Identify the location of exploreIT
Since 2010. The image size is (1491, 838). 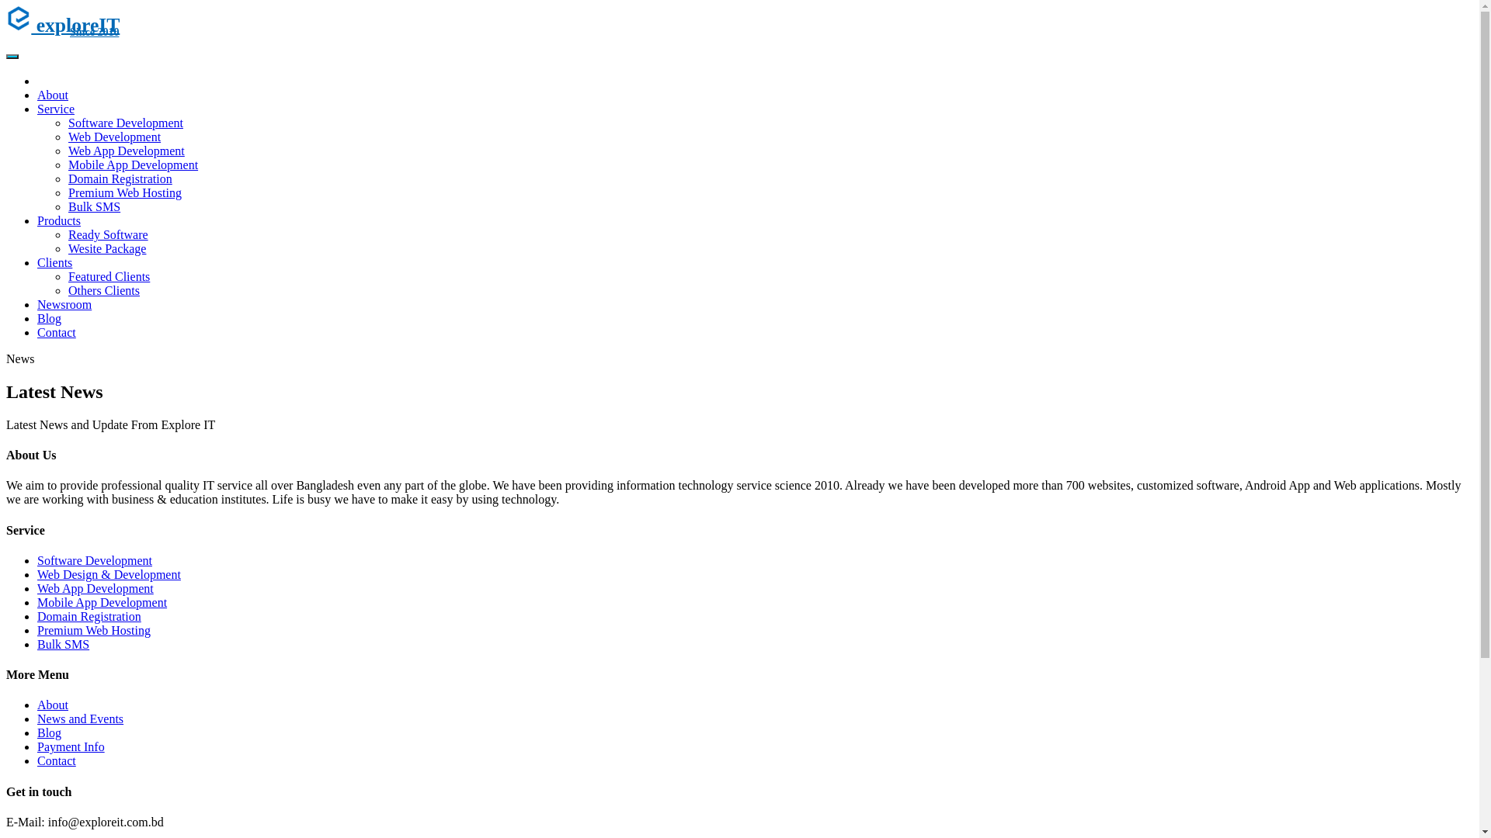
(739, 37).